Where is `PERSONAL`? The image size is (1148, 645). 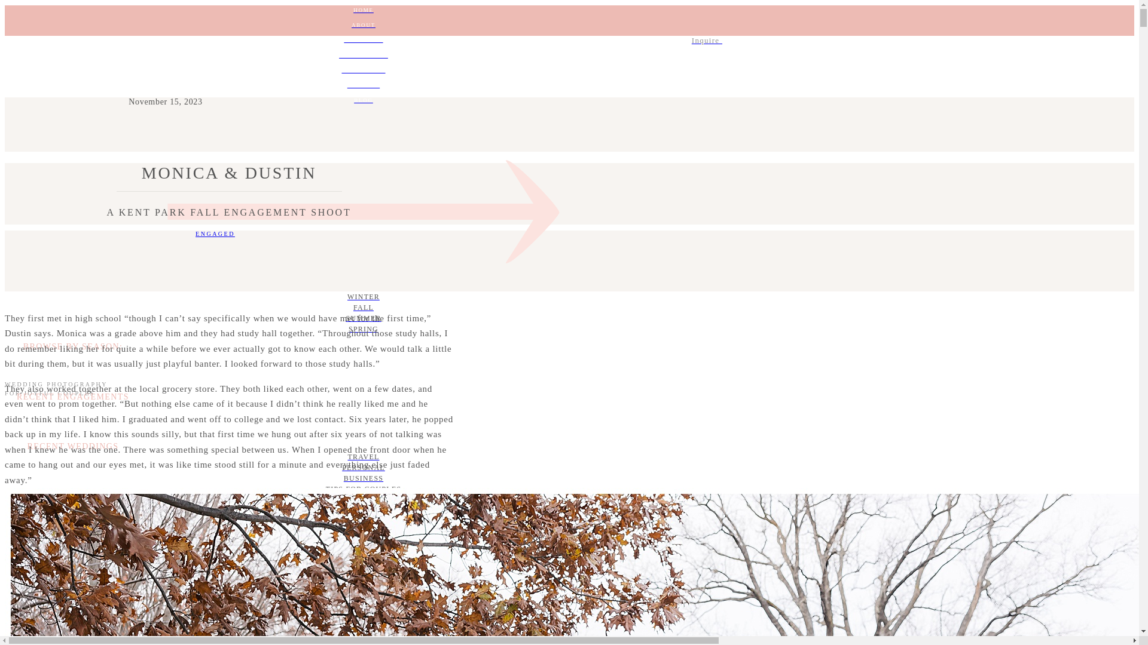 PERSONAL is located at coordinates (363, 467).